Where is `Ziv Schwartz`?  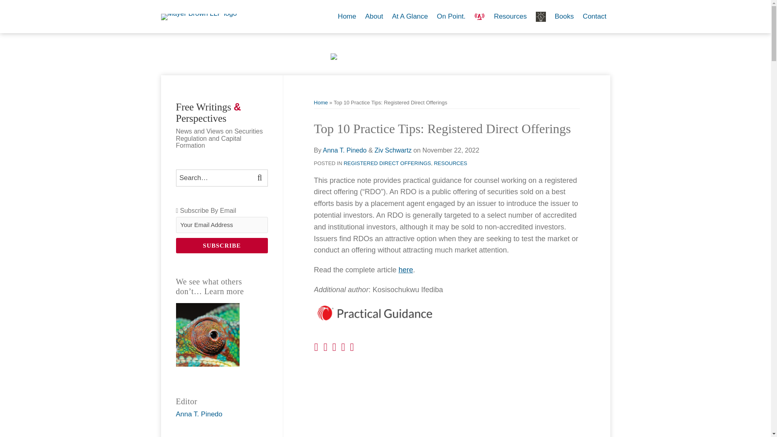 Ziv Schwartz is located at coordinates (393, 150).